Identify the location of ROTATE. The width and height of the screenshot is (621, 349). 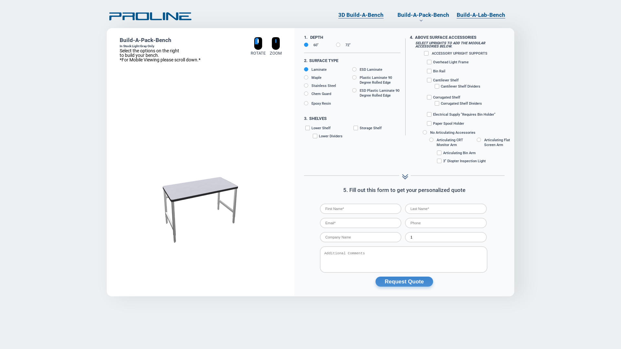
(258, 50).